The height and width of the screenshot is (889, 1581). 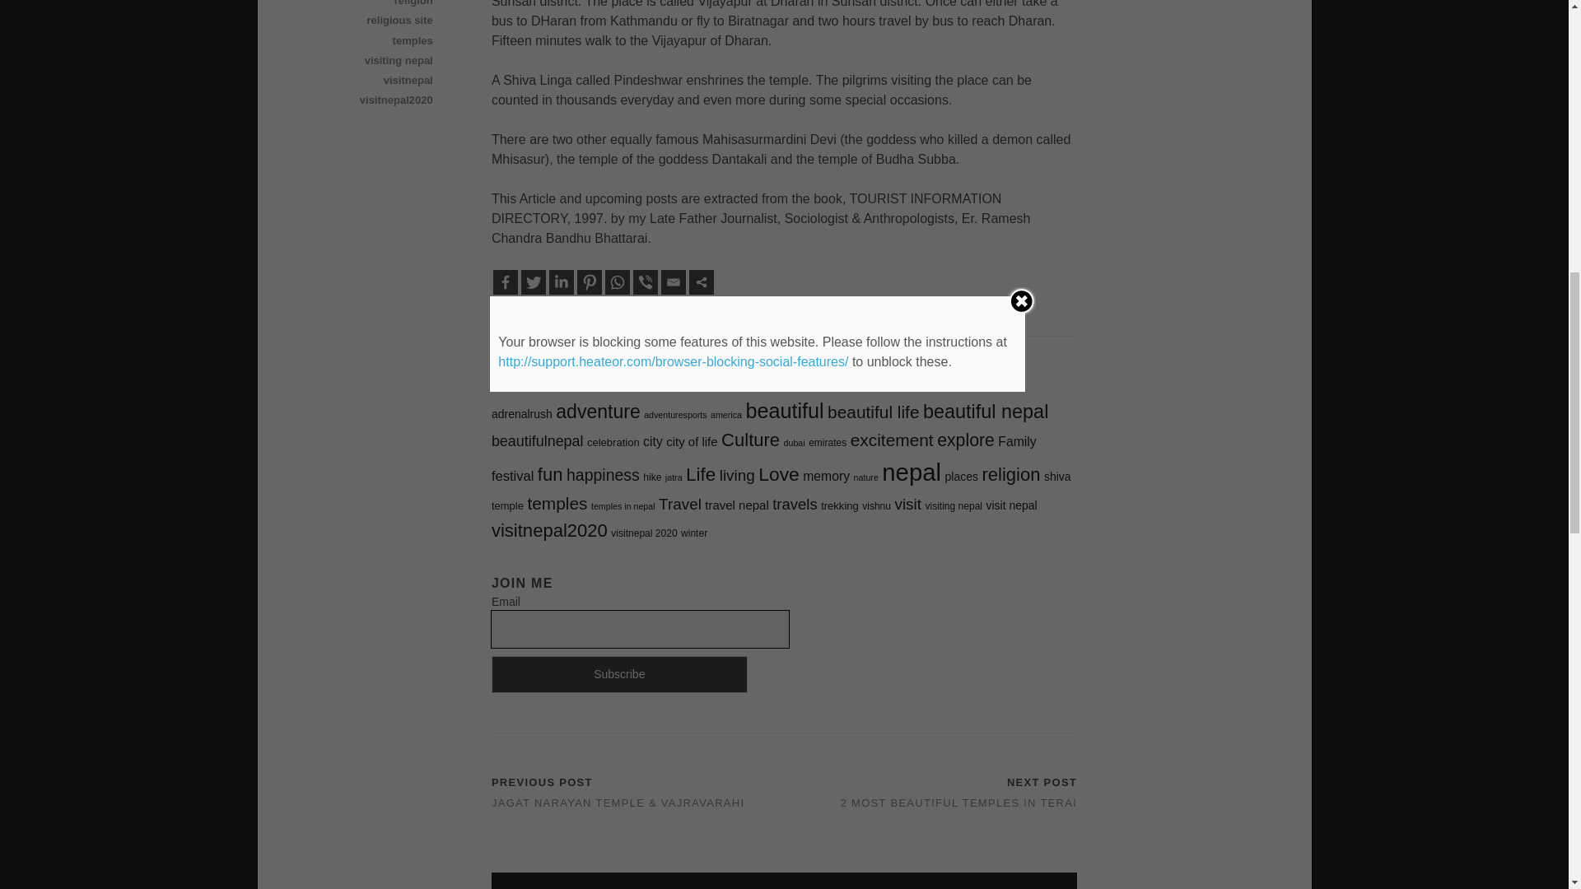 What do you see at coordinates (618, 282) in the screenshot?
I see `Whatsapp` at bounding box center [618, 282].